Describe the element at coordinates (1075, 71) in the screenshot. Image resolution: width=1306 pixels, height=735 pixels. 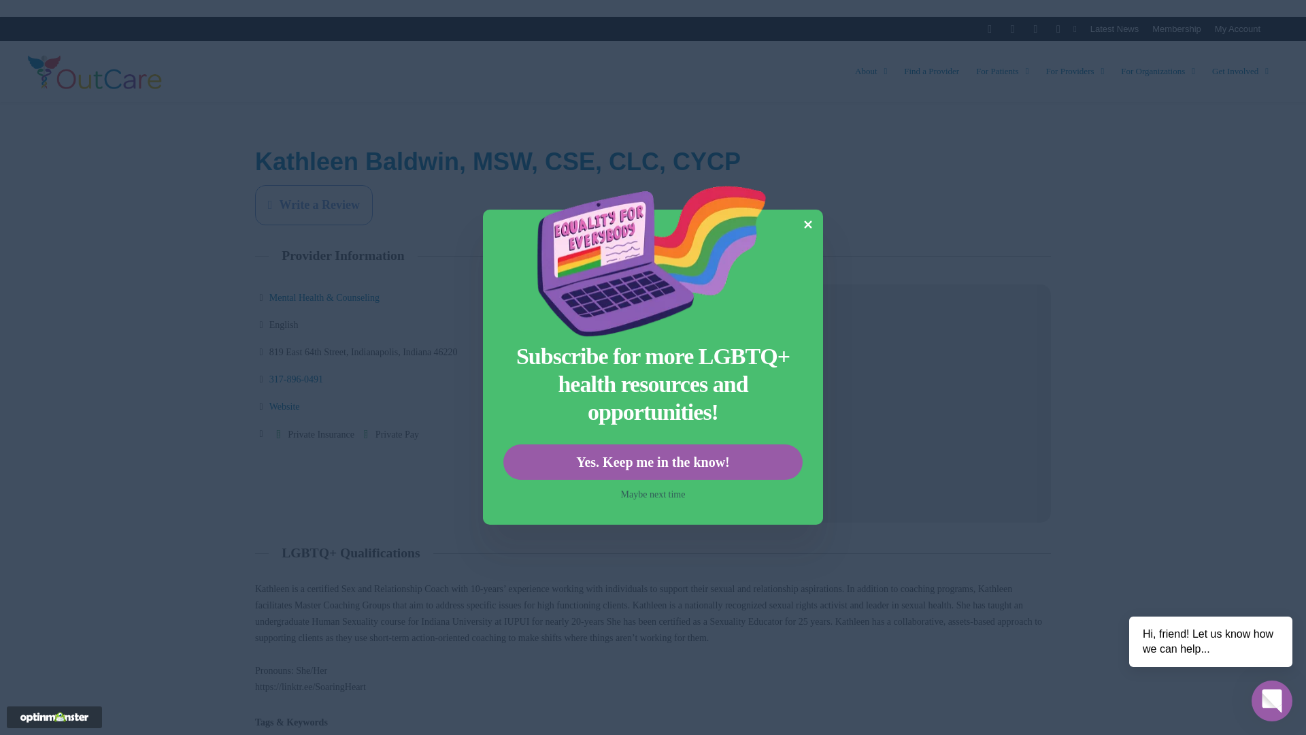
I see `For Providers` at that location.